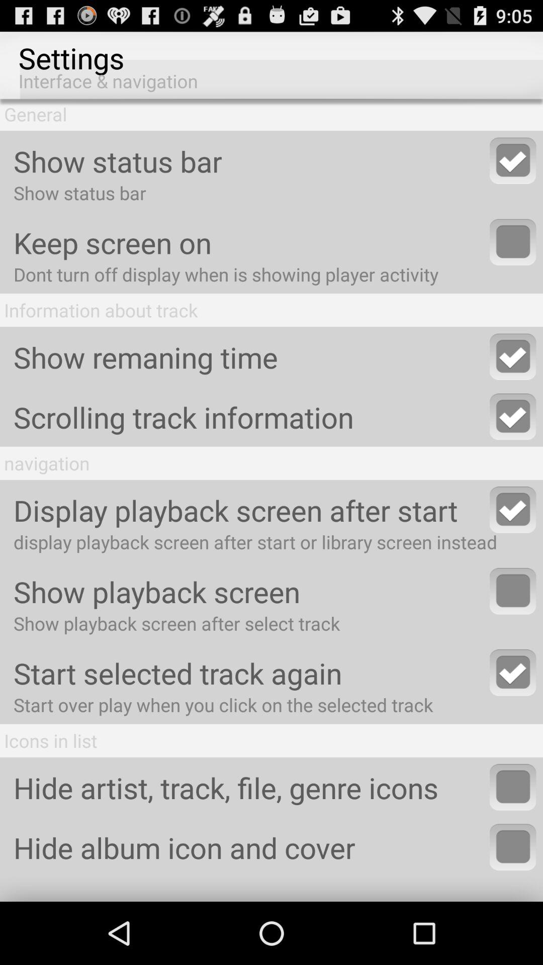 The image size is (543, 965). Describe the element at coordinates (513, 510) in the screenshot. I see `toggle display playback screen after start` at that location.